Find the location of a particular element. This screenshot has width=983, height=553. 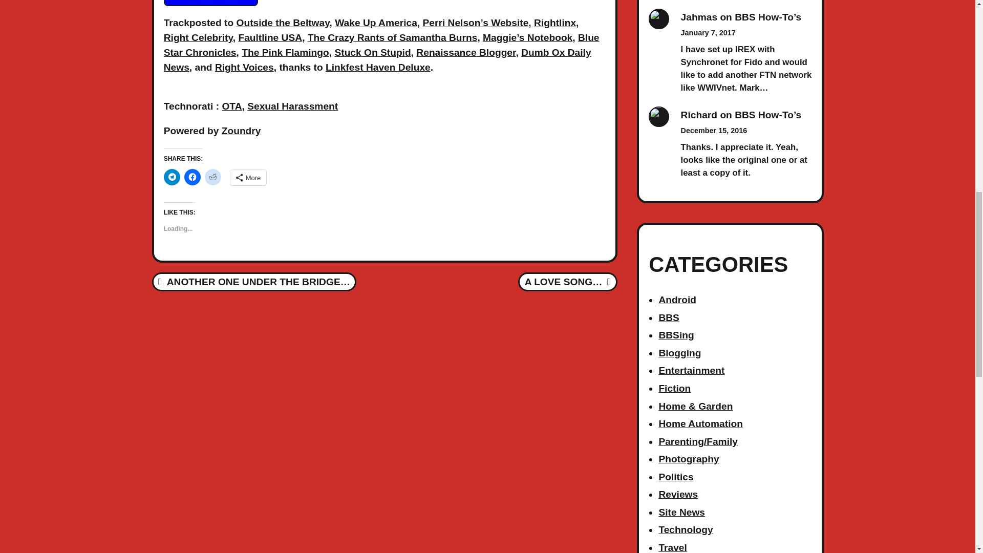

Click to share on Reddit is located at coordinates (213, 177).